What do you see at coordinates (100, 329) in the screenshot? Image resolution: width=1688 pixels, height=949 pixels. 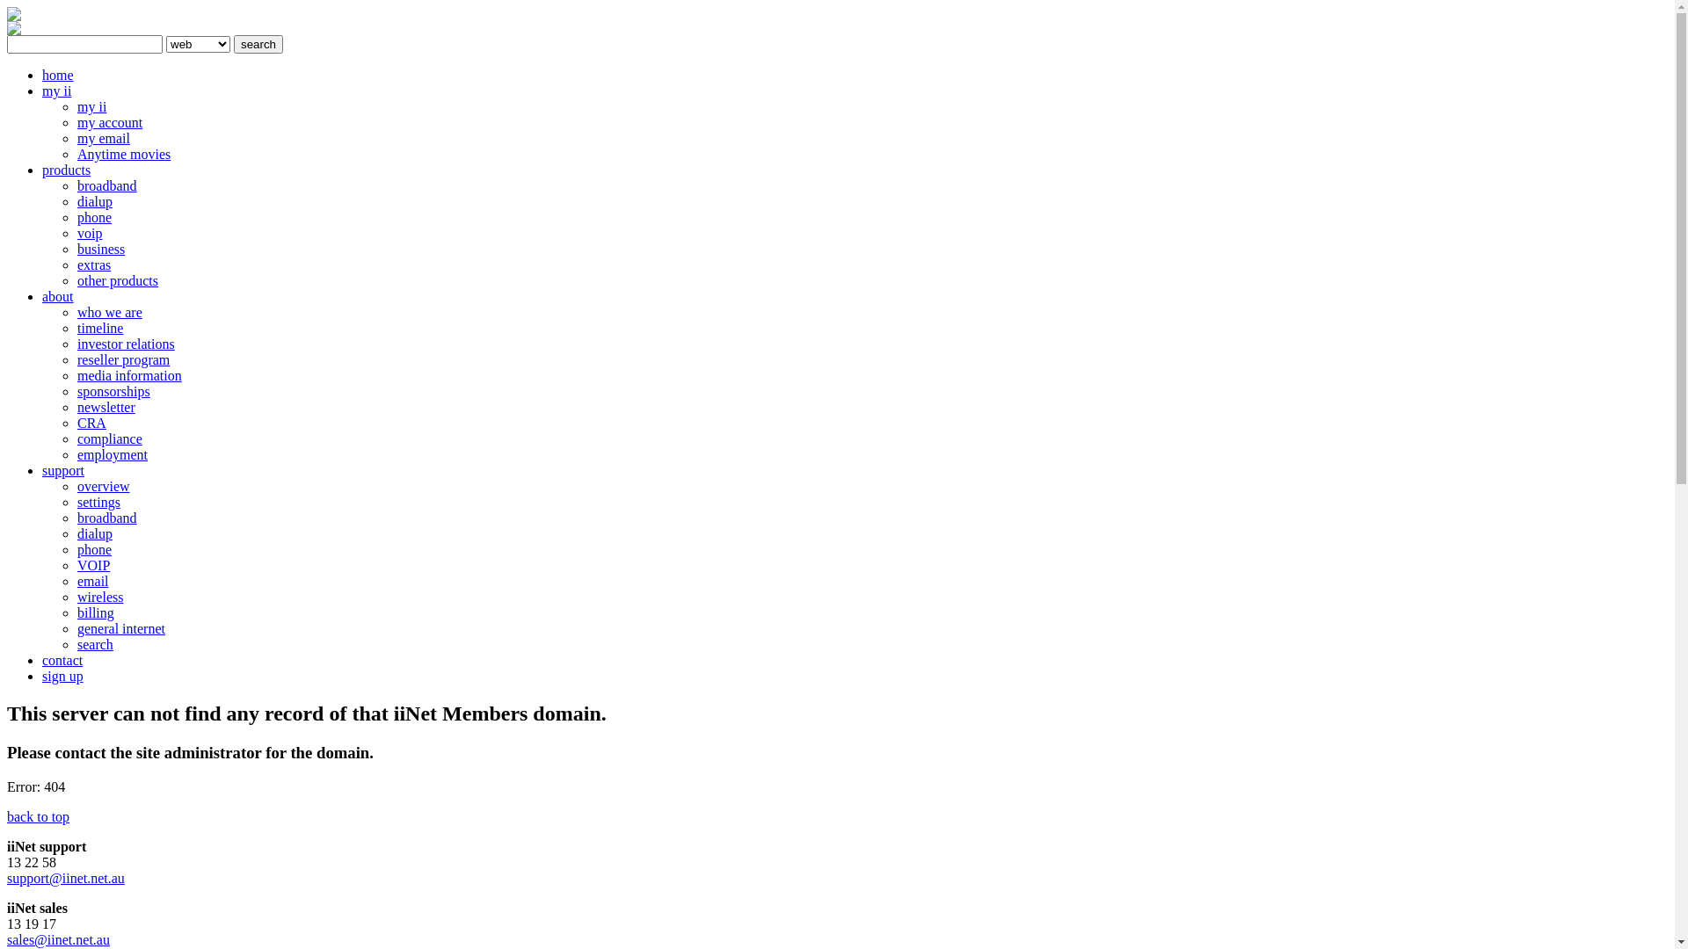 I see `timeline` at bounding box center [100, 329].